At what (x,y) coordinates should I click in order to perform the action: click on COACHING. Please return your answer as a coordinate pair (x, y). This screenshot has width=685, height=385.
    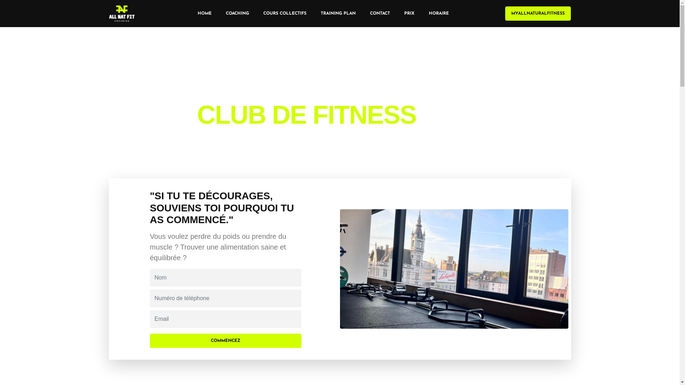
    Looking at the image, I should click on (238, 14).